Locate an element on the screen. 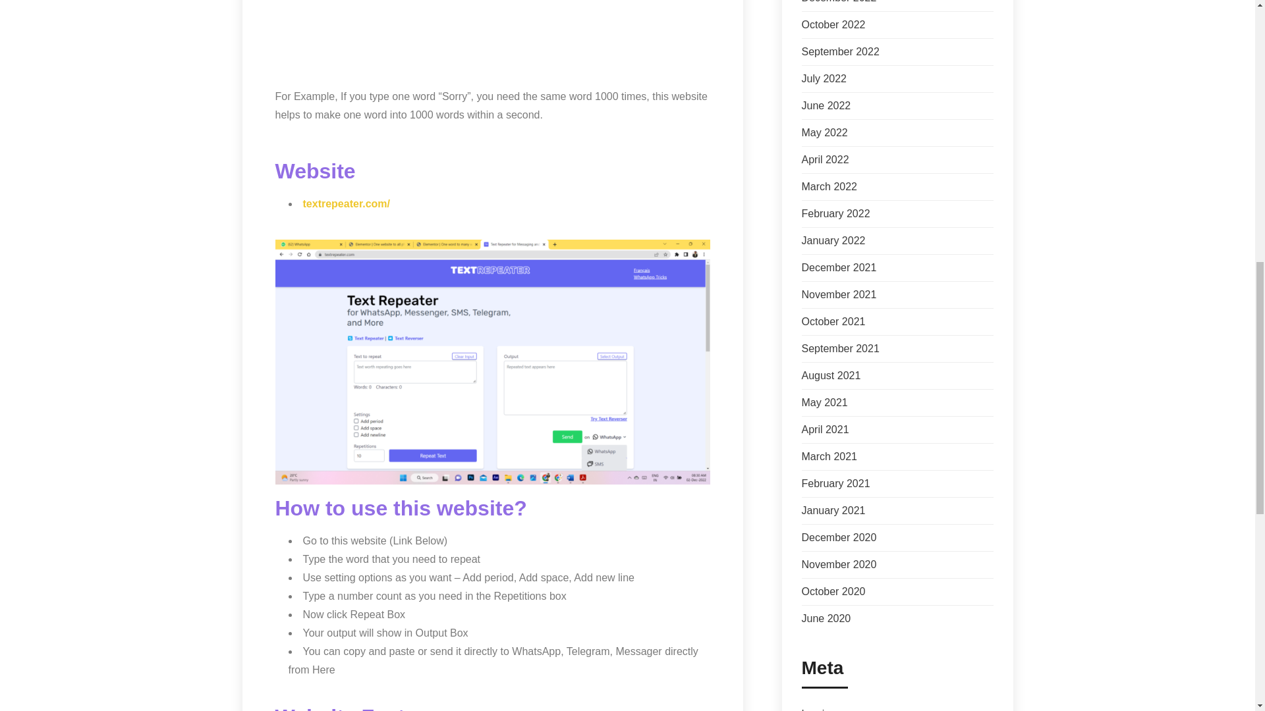 The width and height of the screenshot is (1265, 711). April 2022 is located at coordinates (825, 159).